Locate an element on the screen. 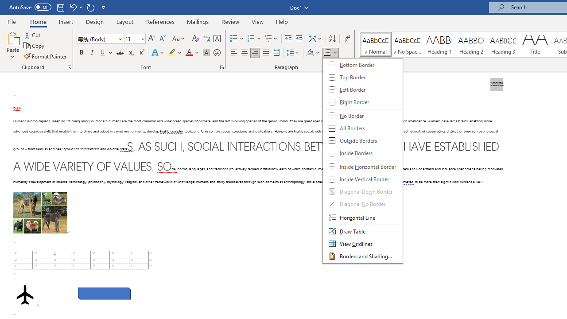 The height and width of the screenshot is (319, 567). Justify is located at coordinates (265, 53).